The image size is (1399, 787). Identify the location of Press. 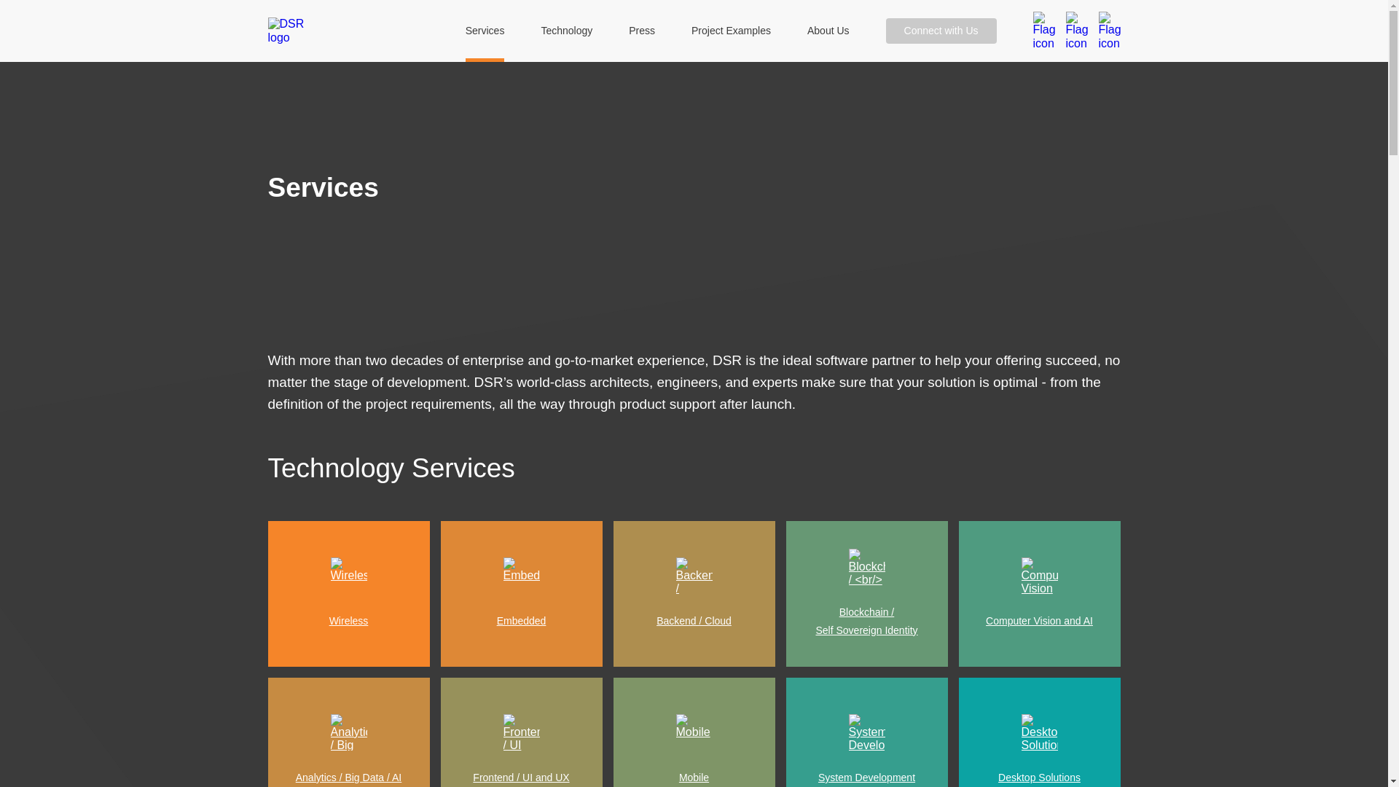
(641, 31).